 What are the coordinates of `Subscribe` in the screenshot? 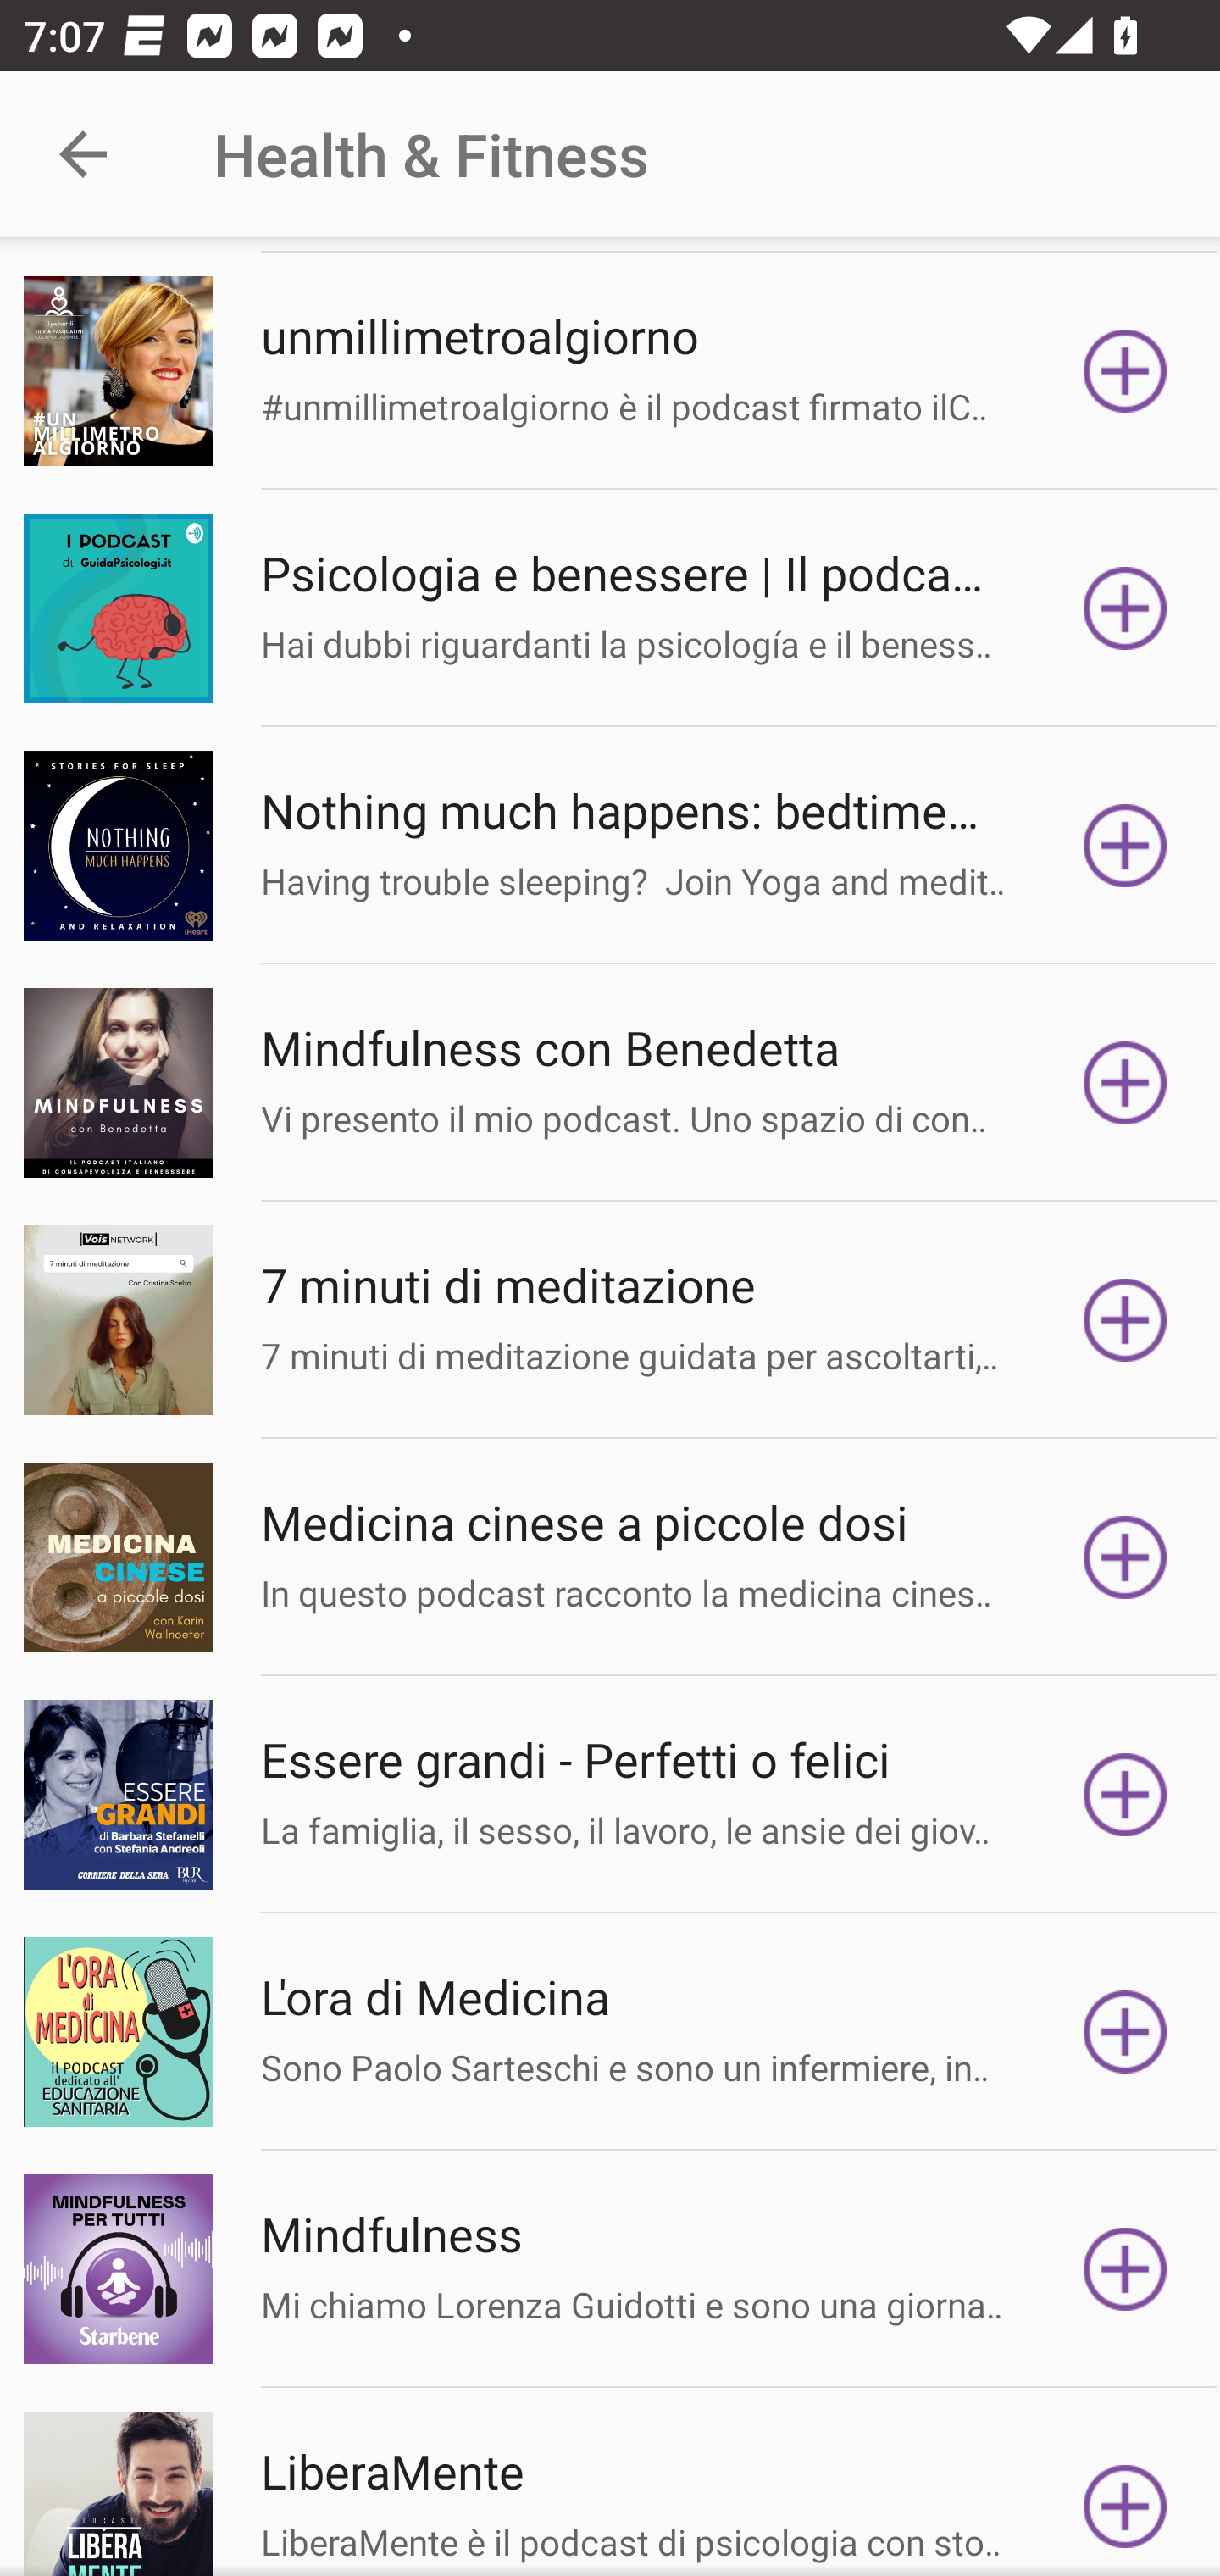 It's located at (1125, 607).